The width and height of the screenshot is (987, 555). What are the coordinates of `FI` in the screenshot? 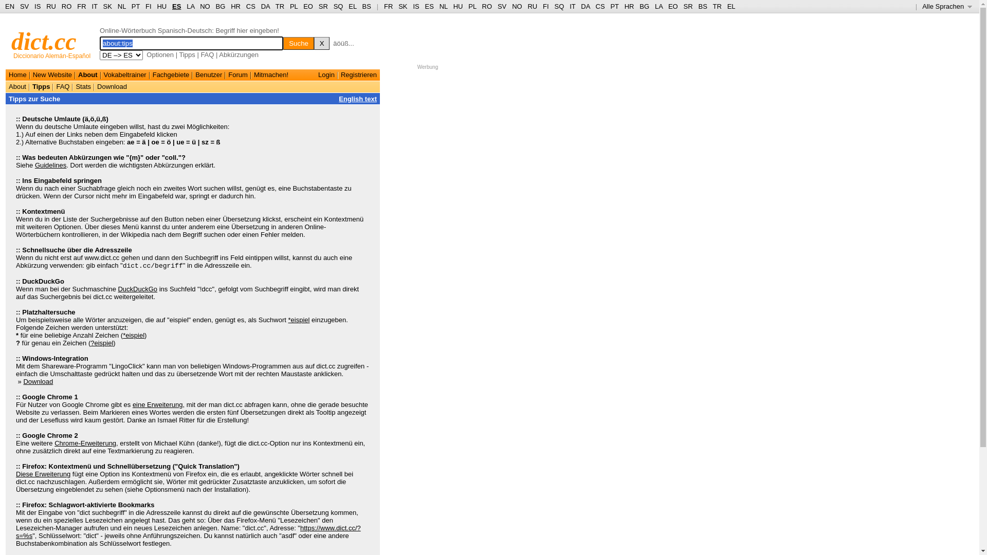 It's located at (149, 6).